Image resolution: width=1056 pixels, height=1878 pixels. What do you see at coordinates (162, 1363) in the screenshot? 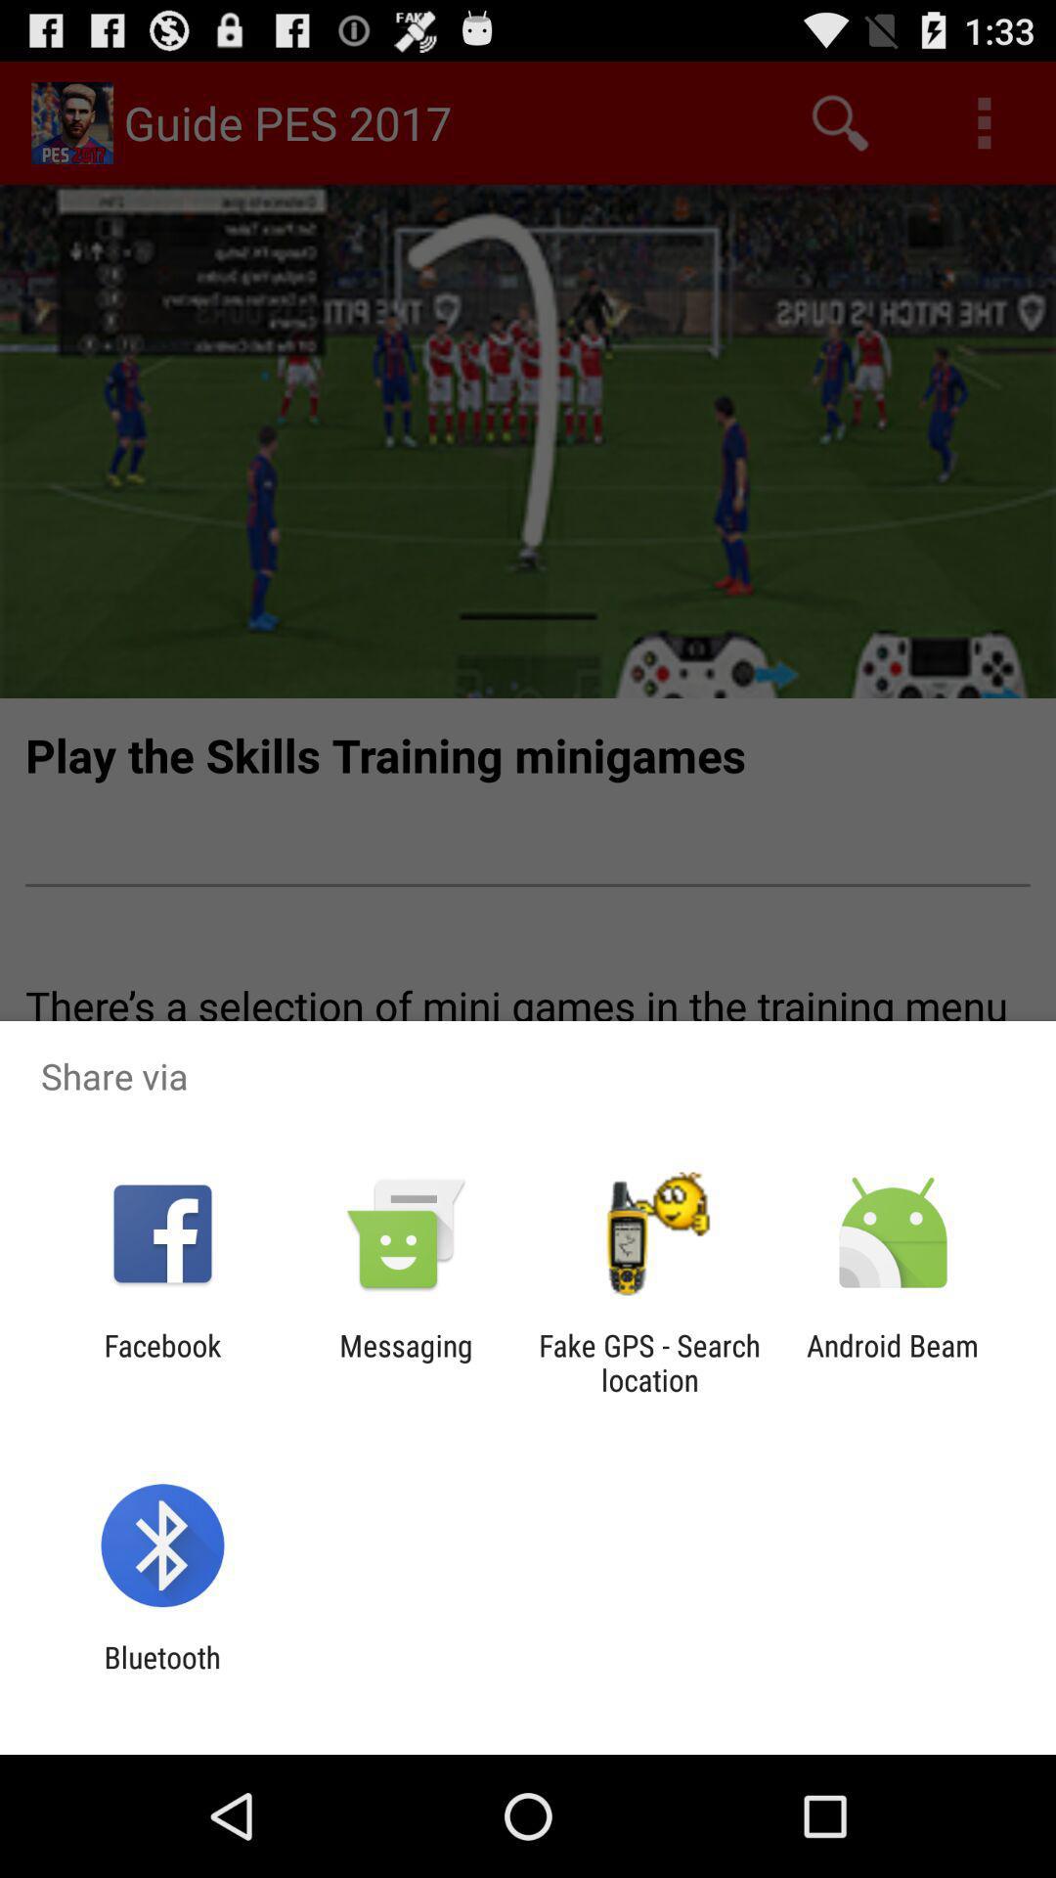
I see `open icon to the left of the messaging item` at bounding box center [162, 1363].